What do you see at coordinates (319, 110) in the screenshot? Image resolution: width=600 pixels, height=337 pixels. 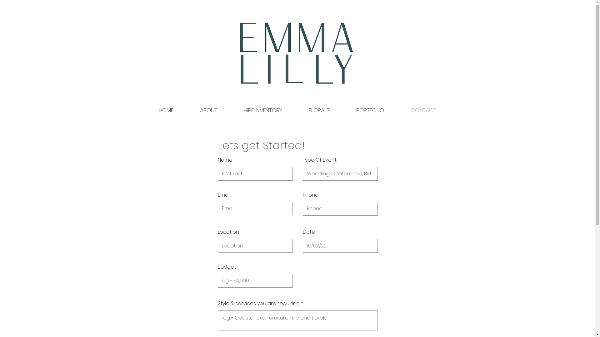 I see `FLORALS` at bounding box center [319, 110].